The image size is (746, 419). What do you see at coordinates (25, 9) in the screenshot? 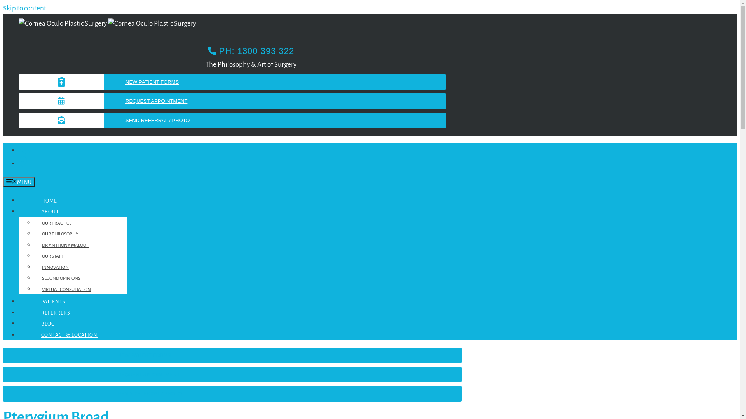
I see `Skip to content` at bounding box center [25, 9].